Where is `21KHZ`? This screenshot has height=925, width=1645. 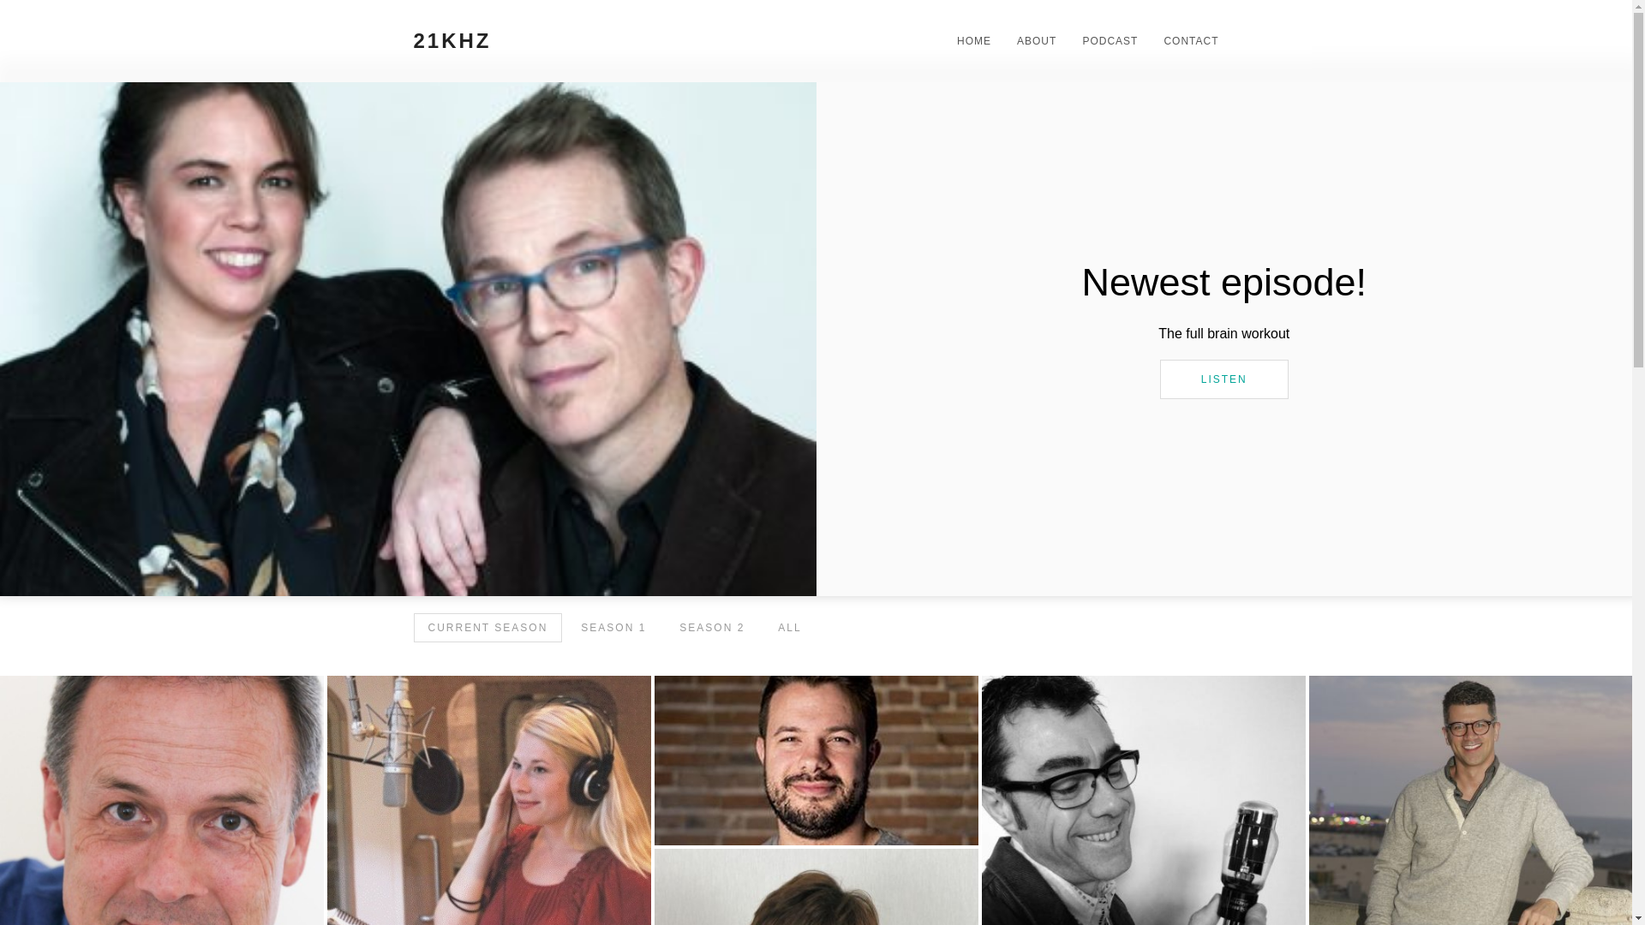 21KHZ is located at coordinates (533, 41).